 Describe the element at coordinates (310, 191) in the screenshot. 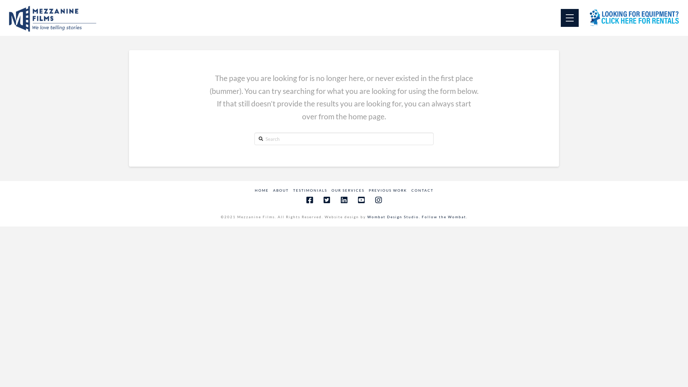

I see `TESTIMONIALS` at that location.